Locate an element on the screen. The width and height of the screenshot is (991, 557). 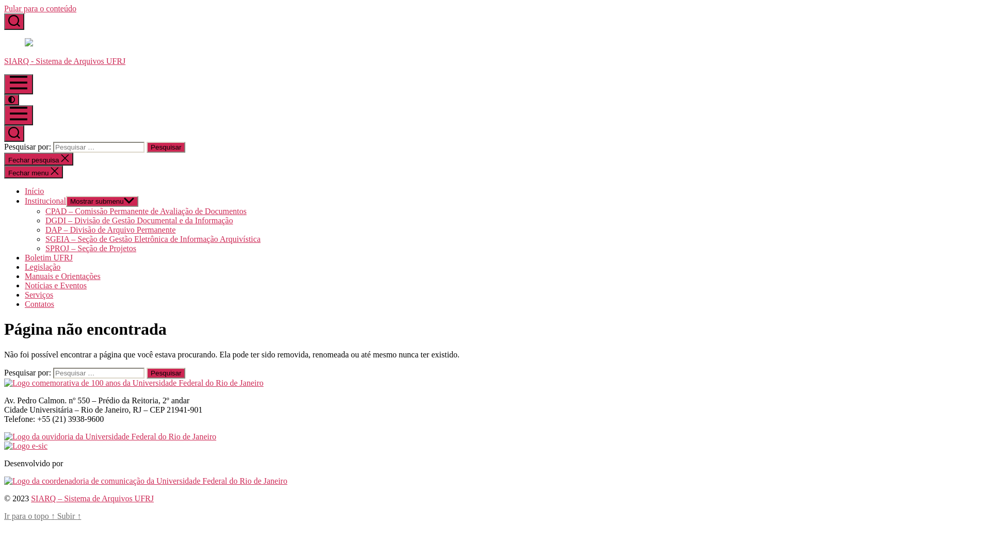
Fechar pesquisa is located at coordinates (39, 159).